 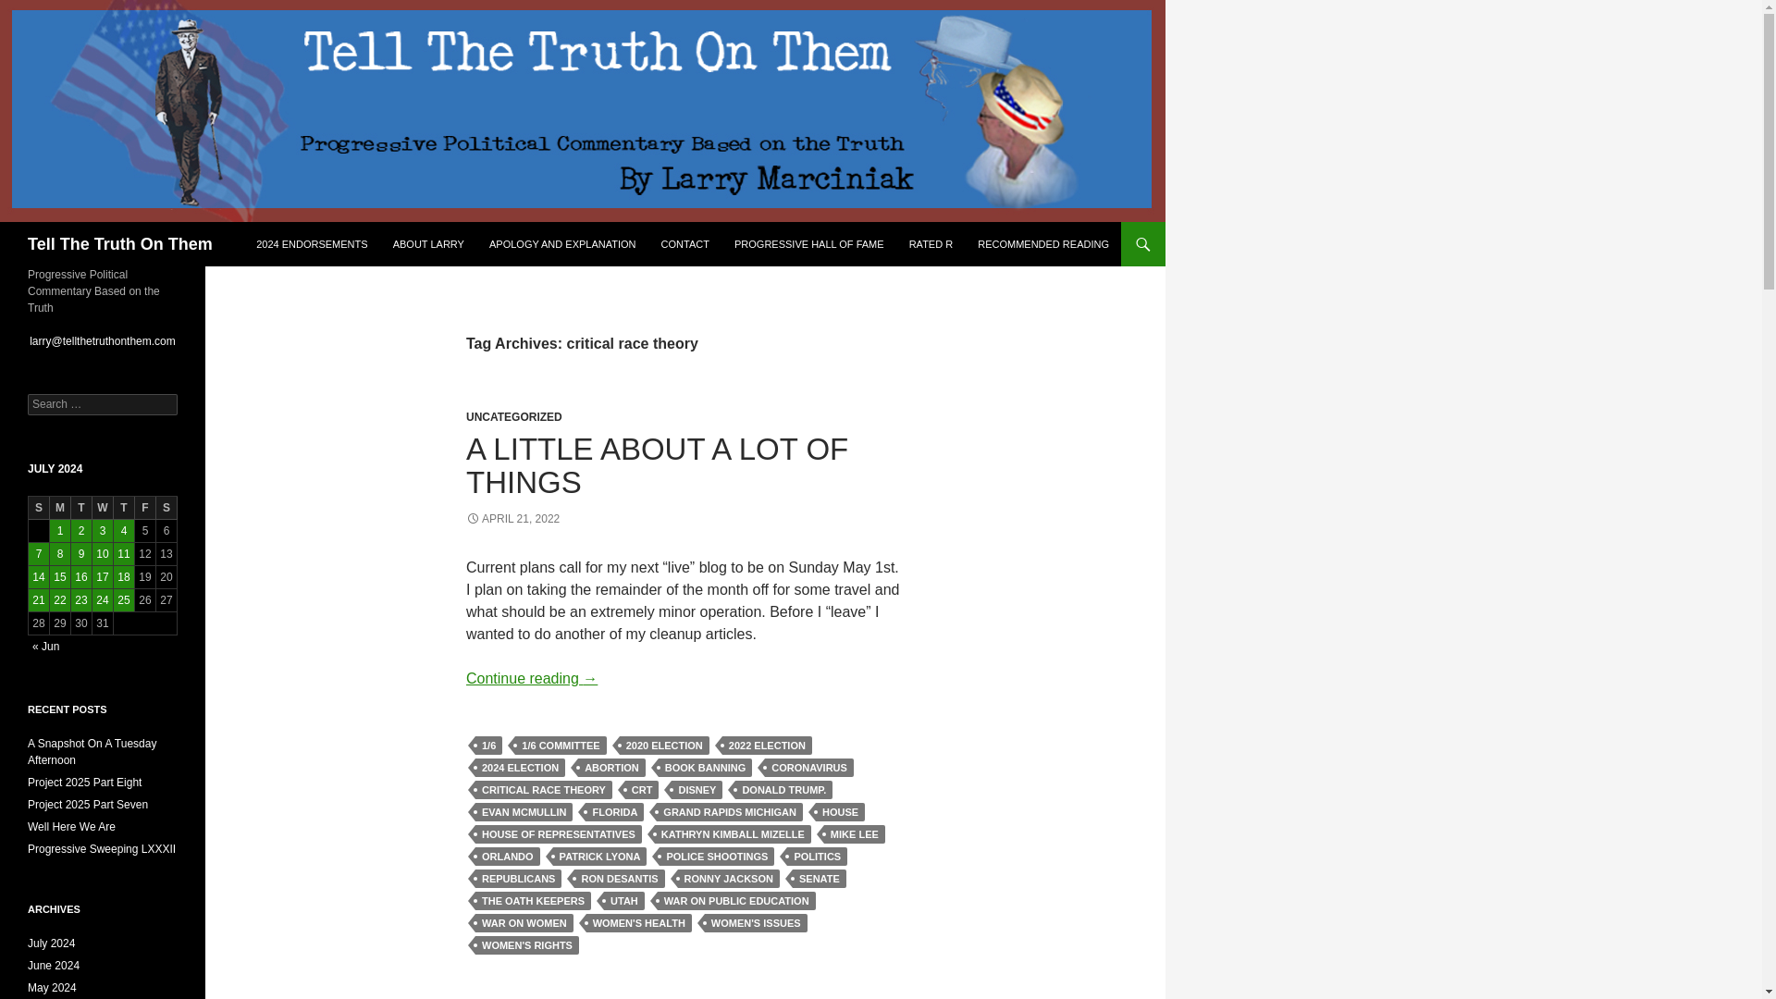 I want to click on Wednesday, so click(x=102, y=507).